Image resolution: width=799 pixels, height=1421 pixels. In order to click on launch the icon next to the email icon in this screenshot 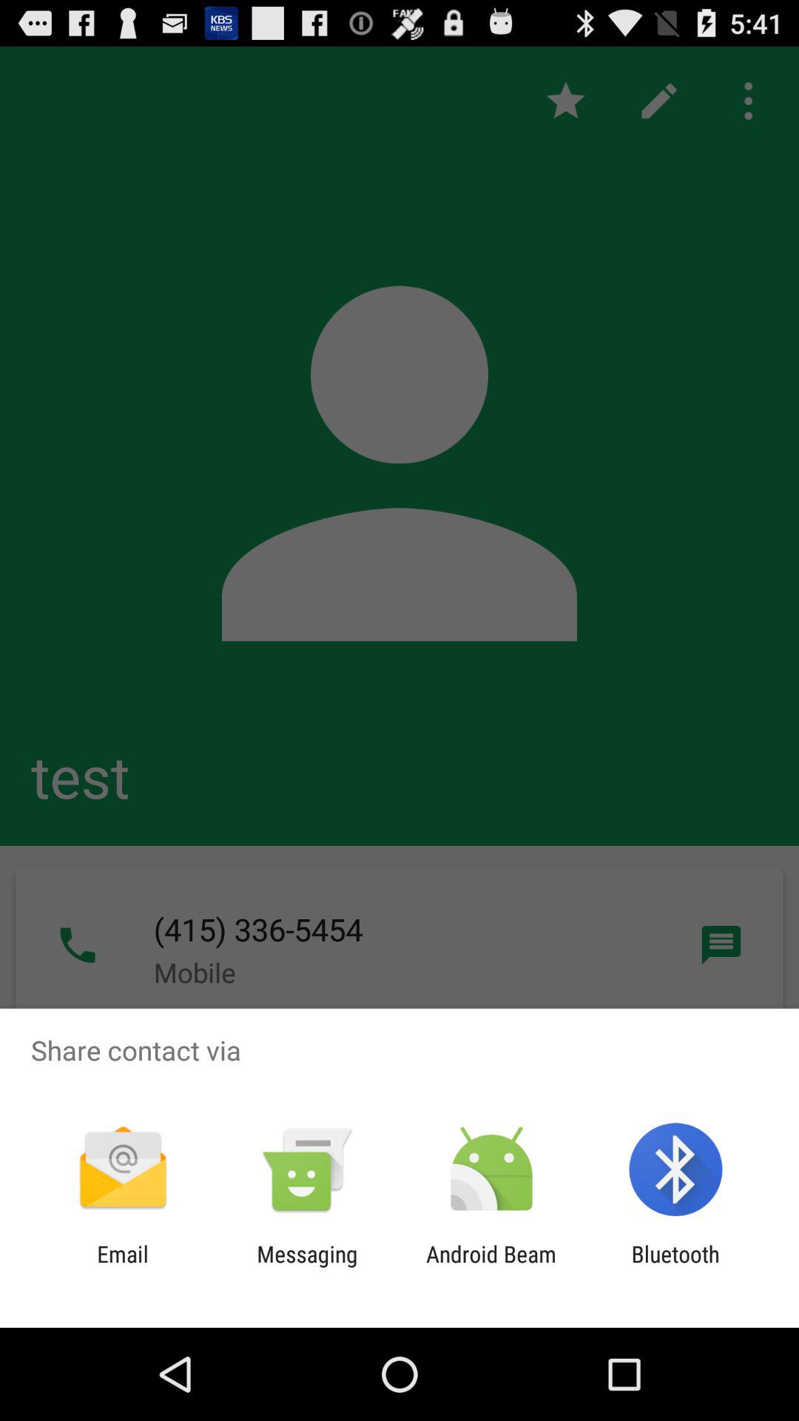, I will do `click(307, 1267)`.